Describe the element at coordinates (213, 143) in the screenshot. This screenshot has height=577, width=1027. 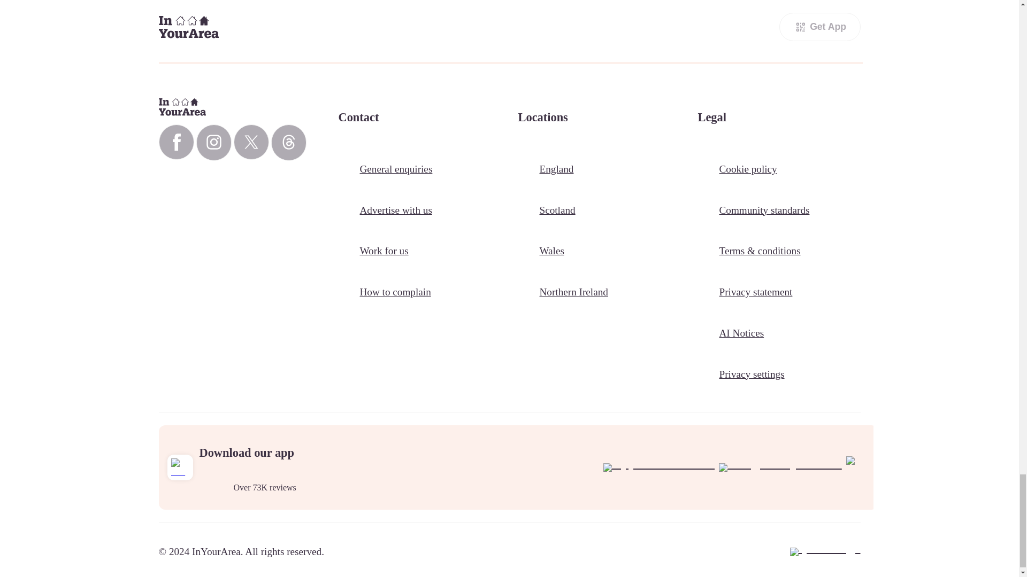
I see `InYourArea Instagram` at that location.